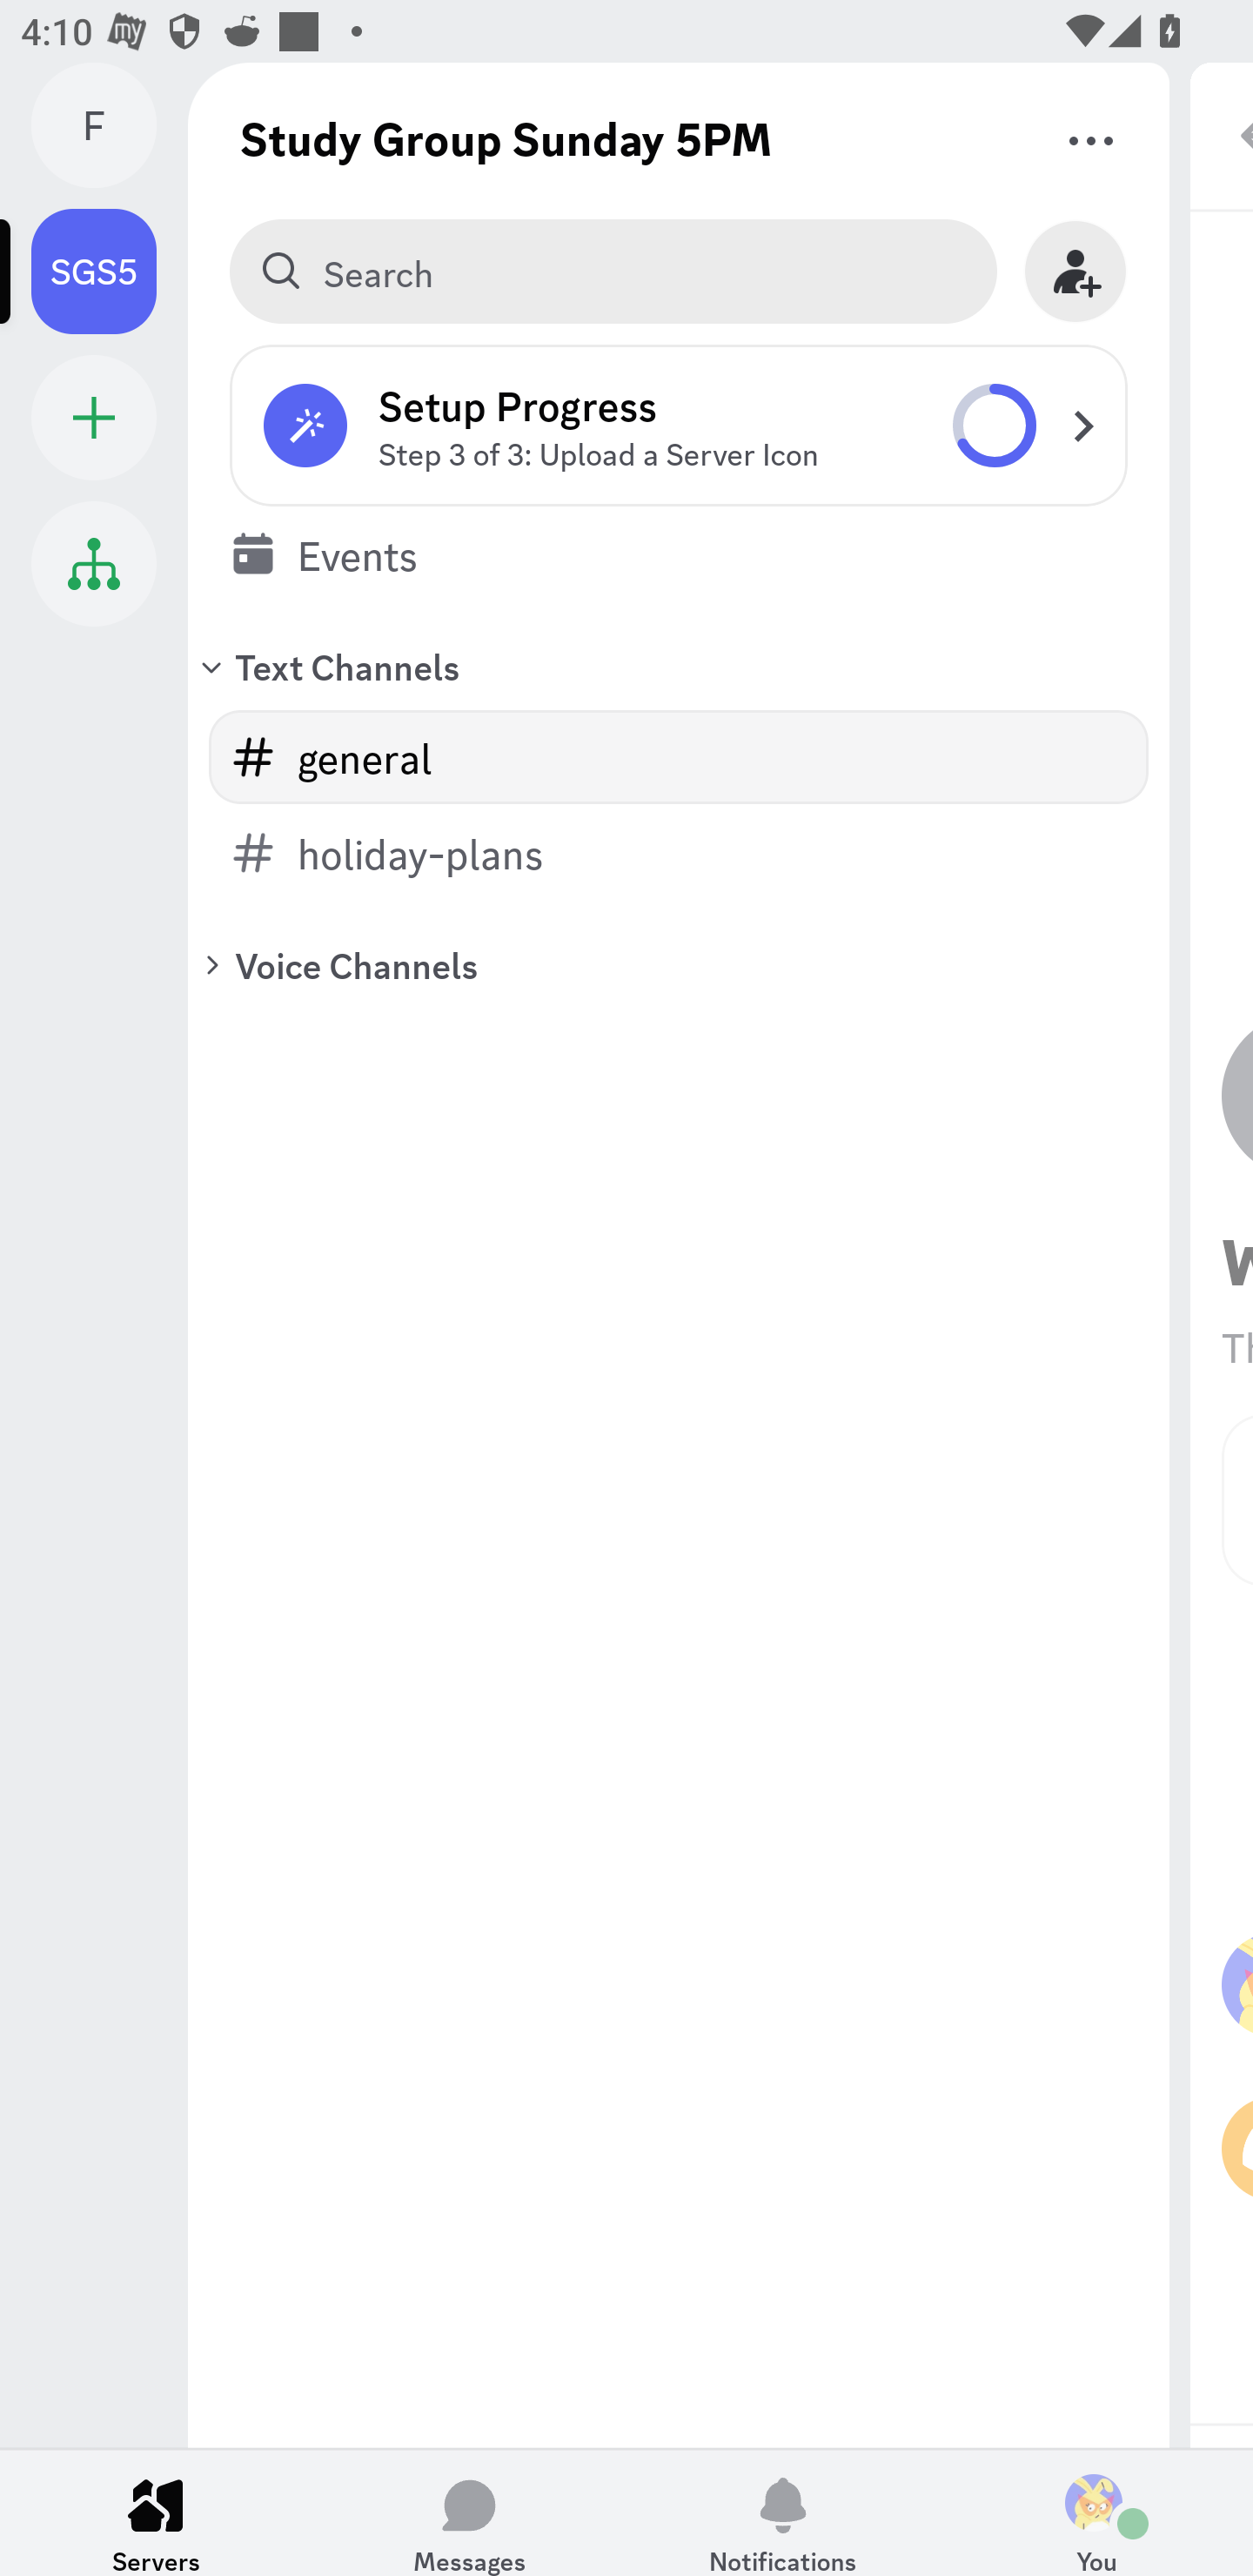 The image size is (1253, 2576). Describe the element at coordinates (470, 2512) in the screenshot. I see `Messages` at that location.